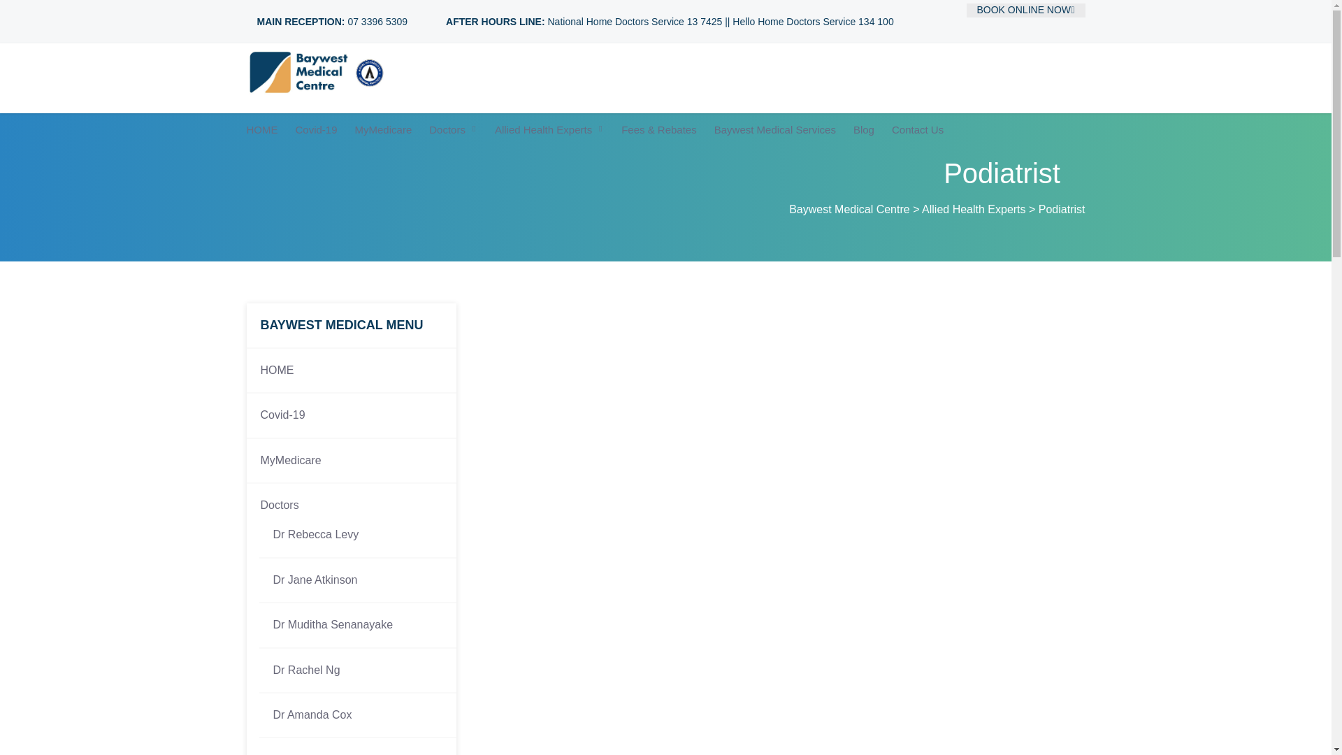 This screenshot has width=1342, height=755. I want to click on National Home Doctors Service 13 7425, so click(635, 21).